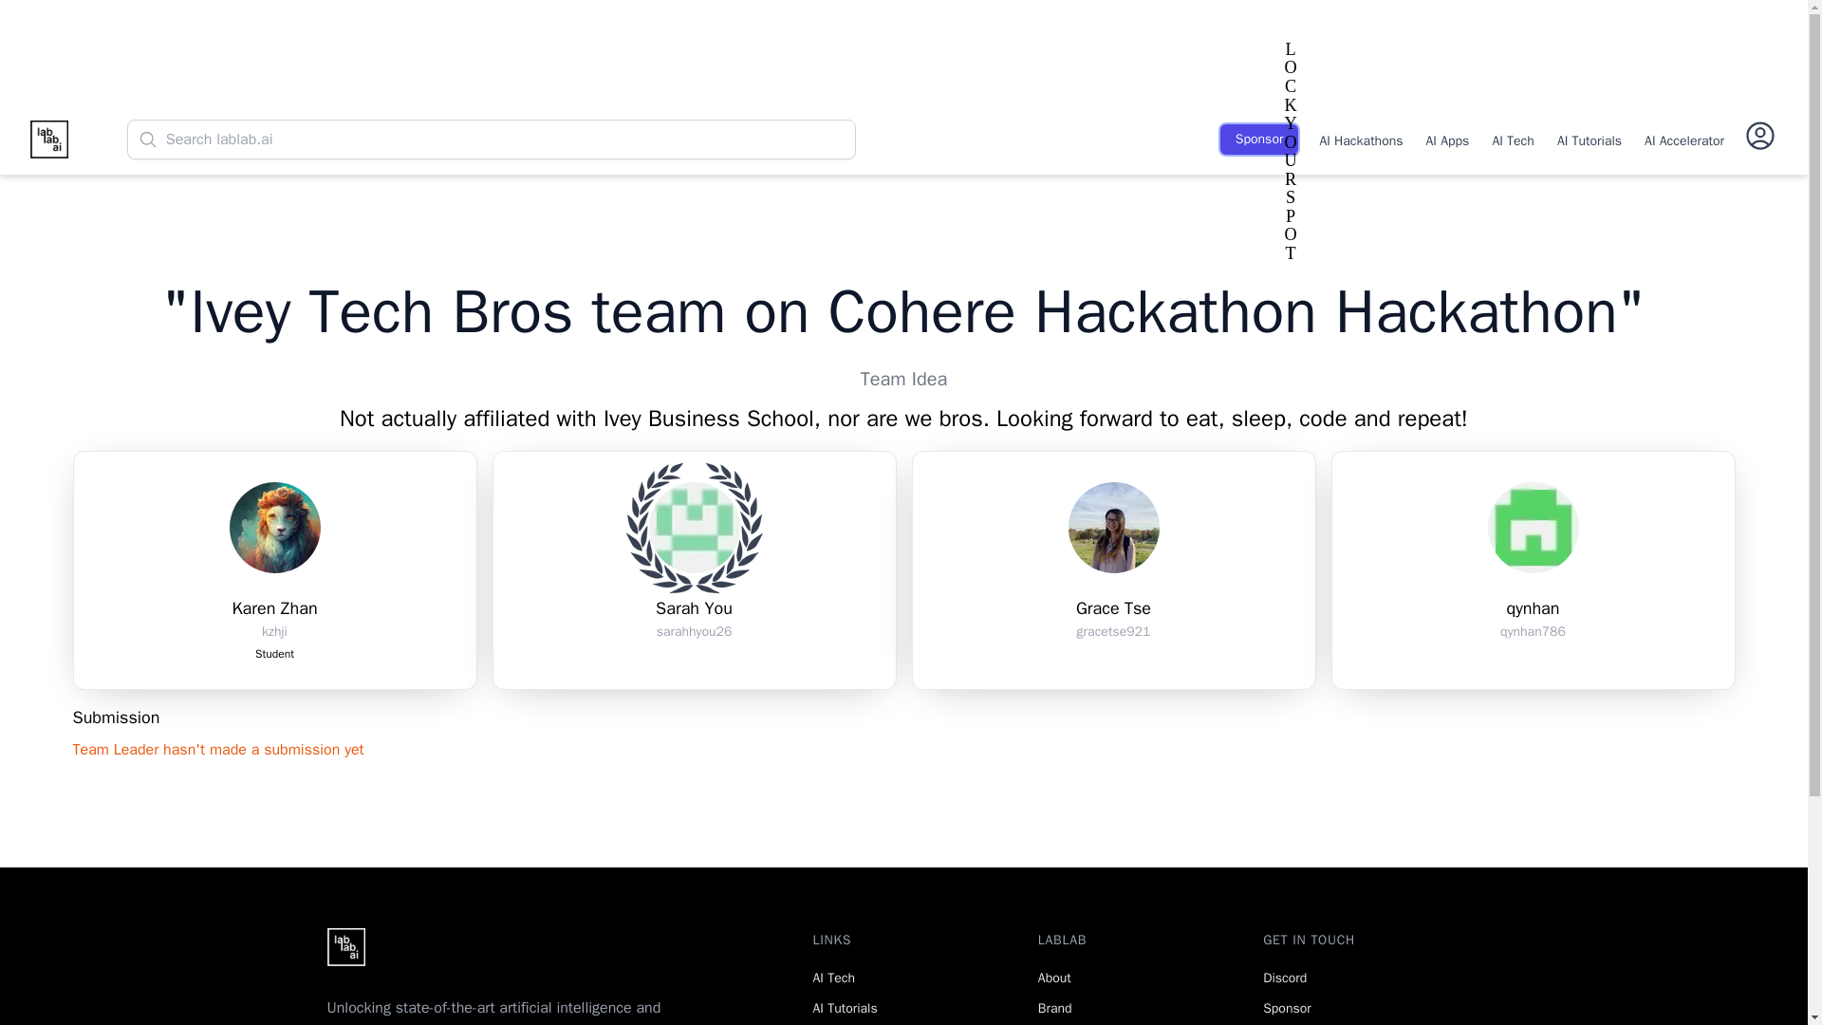  What do you see at coordinates (1055, 1008) in the screenshot?
I see `Brand` at bounding box center [1055, 1008].